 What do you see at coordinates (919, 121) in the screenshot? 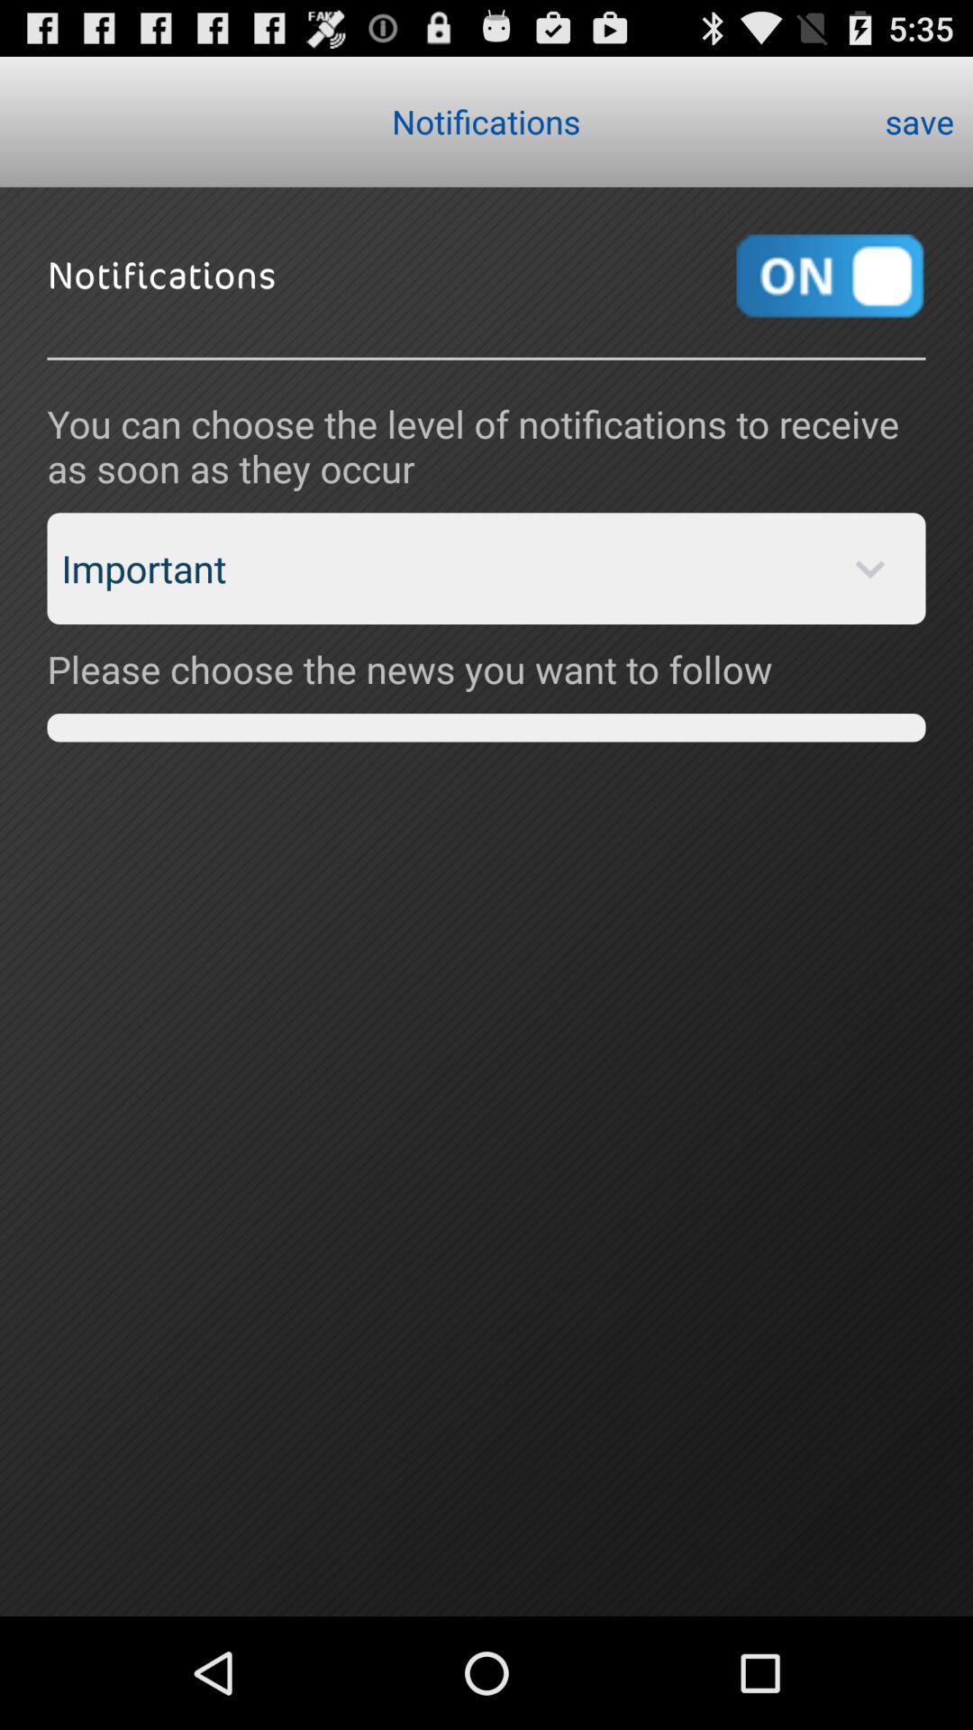
I see `open the icon next to notifications item` at bounding box center [919, 121].